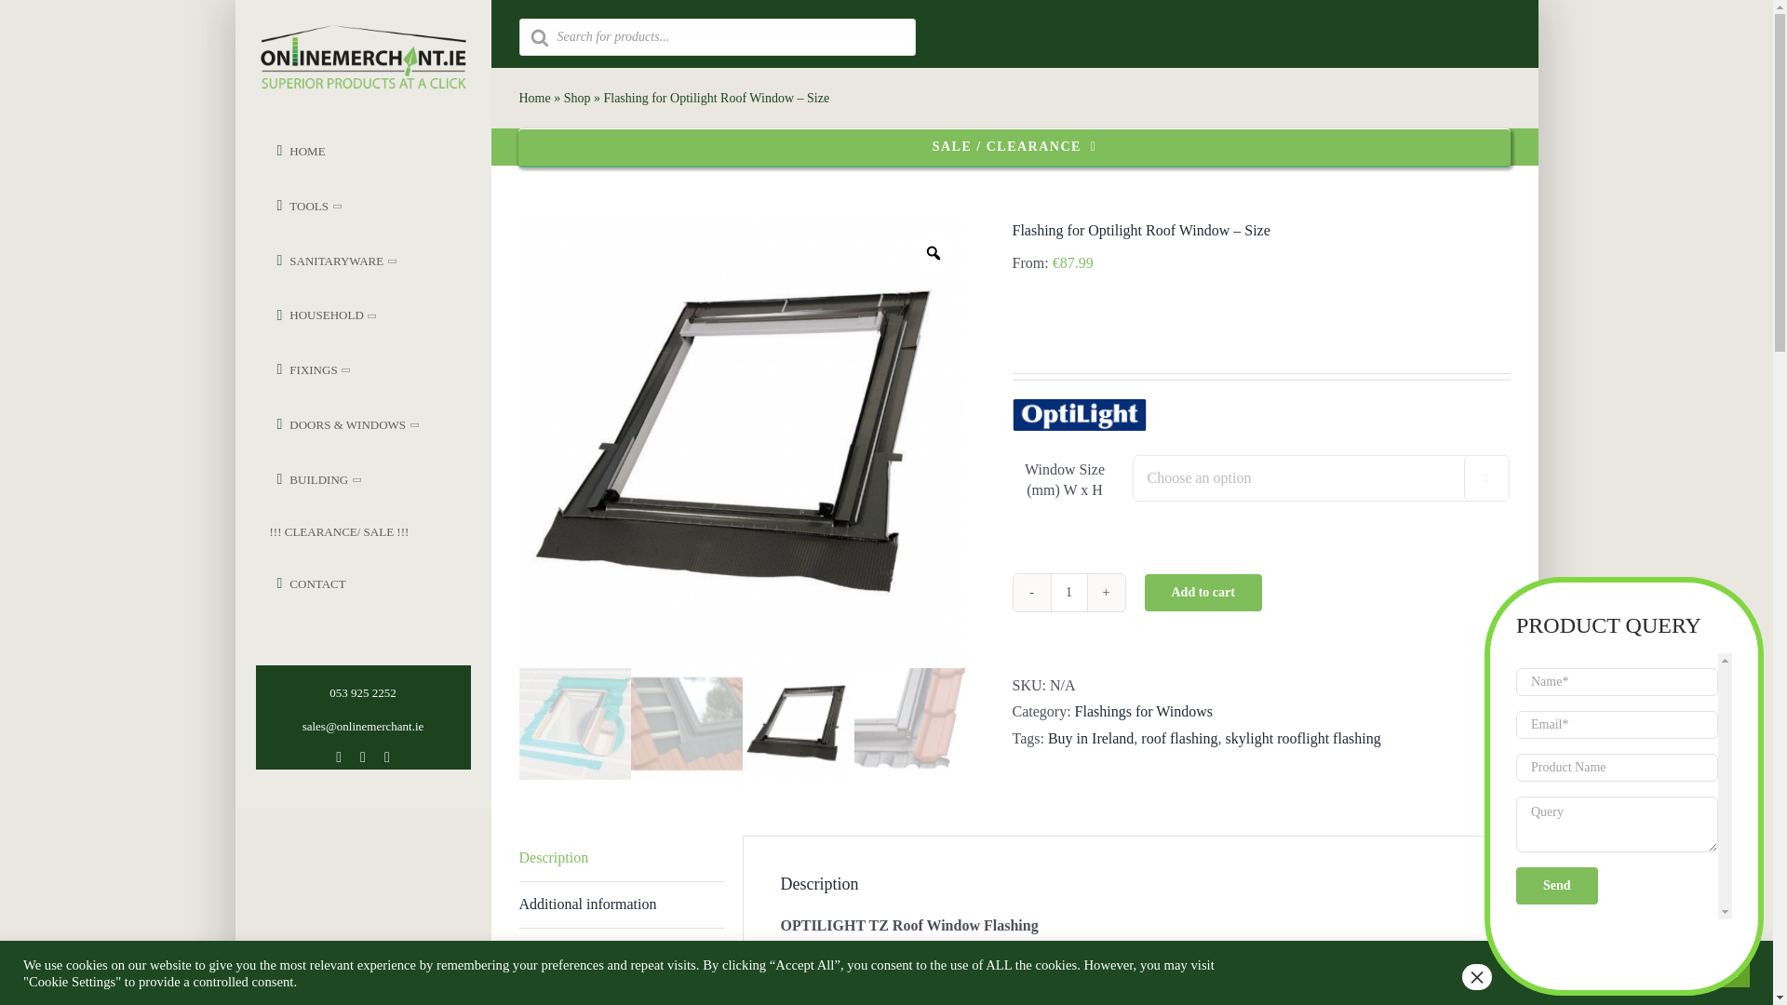  Describe the element at coordinates (1014, 33) in the screenshot. I see `Products search` at that location.